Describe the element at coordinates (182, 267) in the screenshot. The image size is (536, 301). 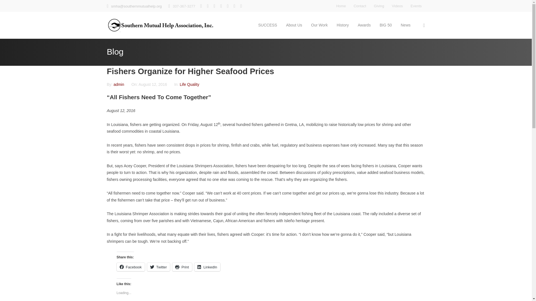
I see `Click to print` at that location.